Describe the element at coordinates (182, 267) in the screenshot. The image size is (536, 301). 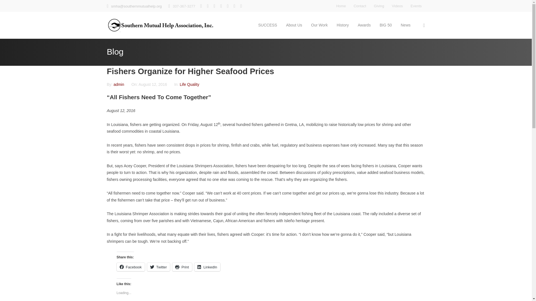
I see `Click to print` at that location.